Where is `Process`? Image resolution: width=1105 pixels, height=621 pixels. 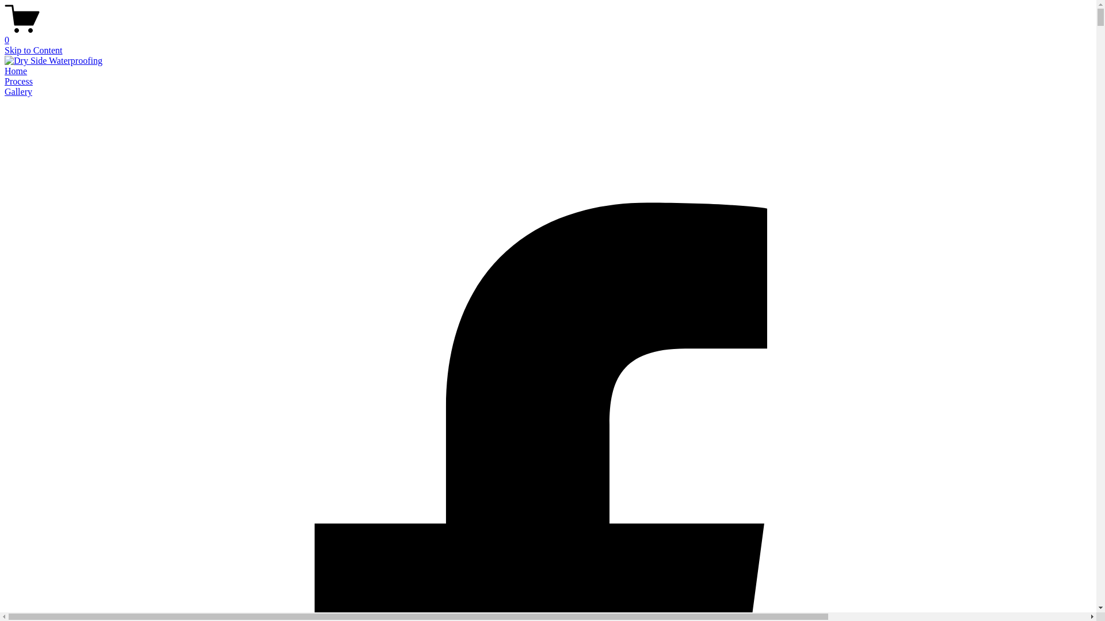 Process is located at coordinates (18, 82).